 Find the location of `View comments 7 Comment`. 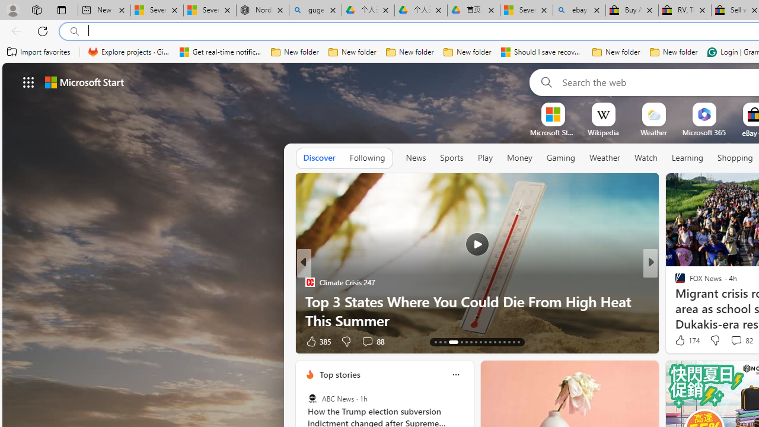

View comments 7 Comment is located at coordinates (736, 340).